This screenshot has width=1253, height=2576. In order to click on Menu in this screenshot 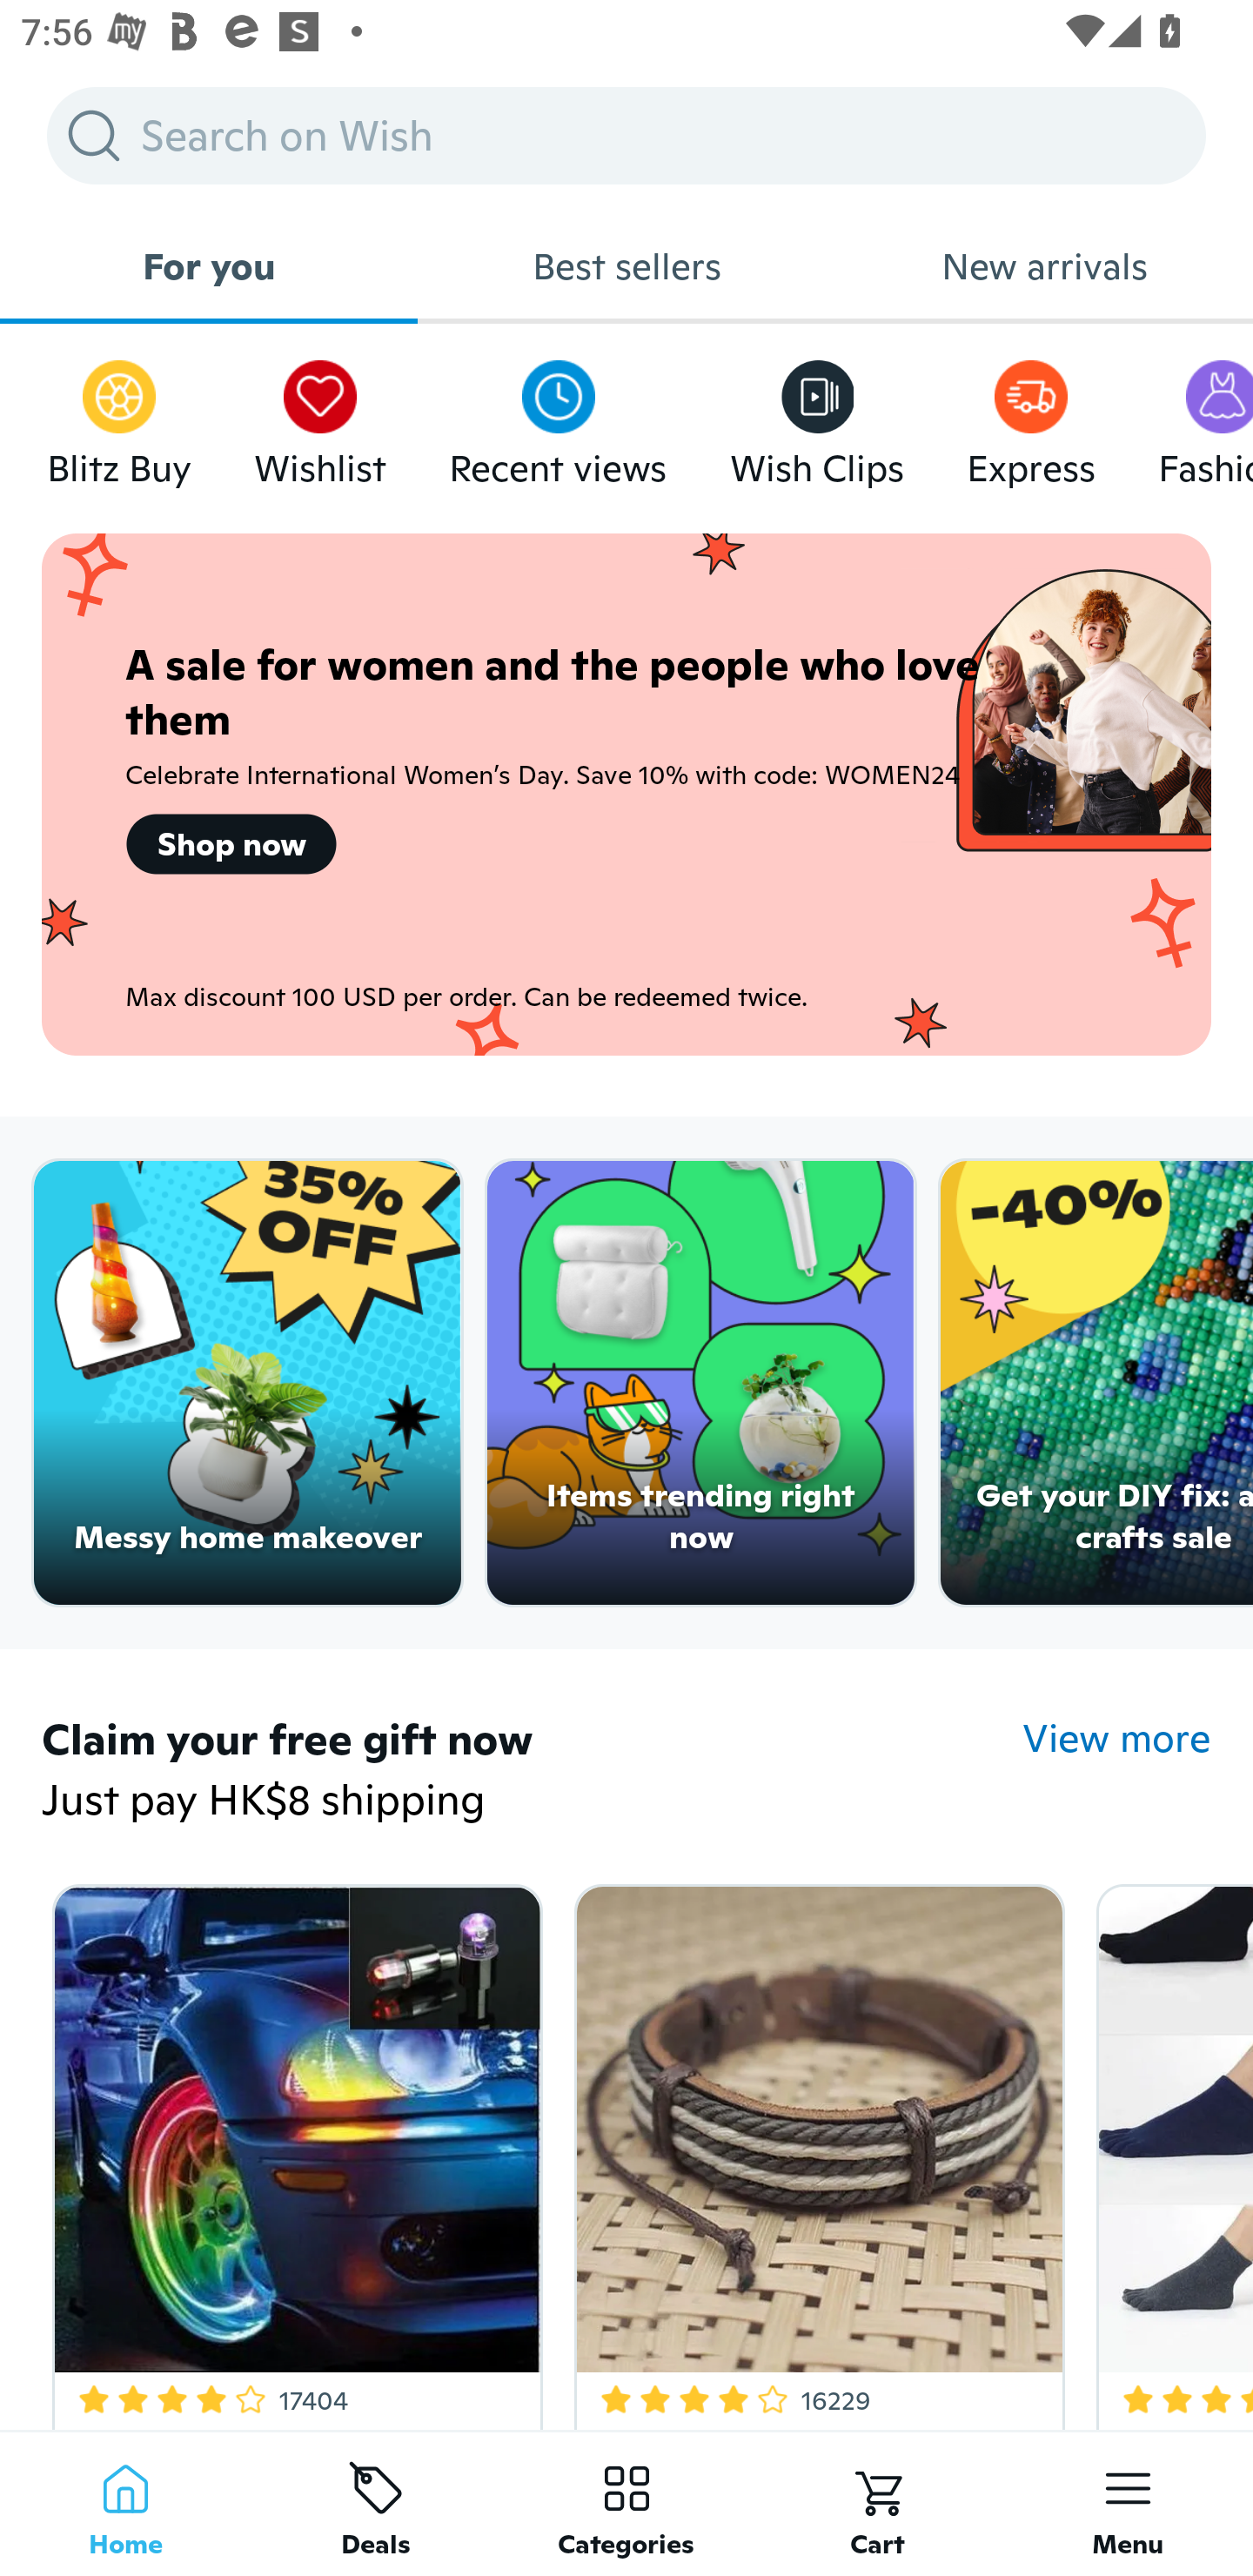, I will do `click(1128, 2503)`.